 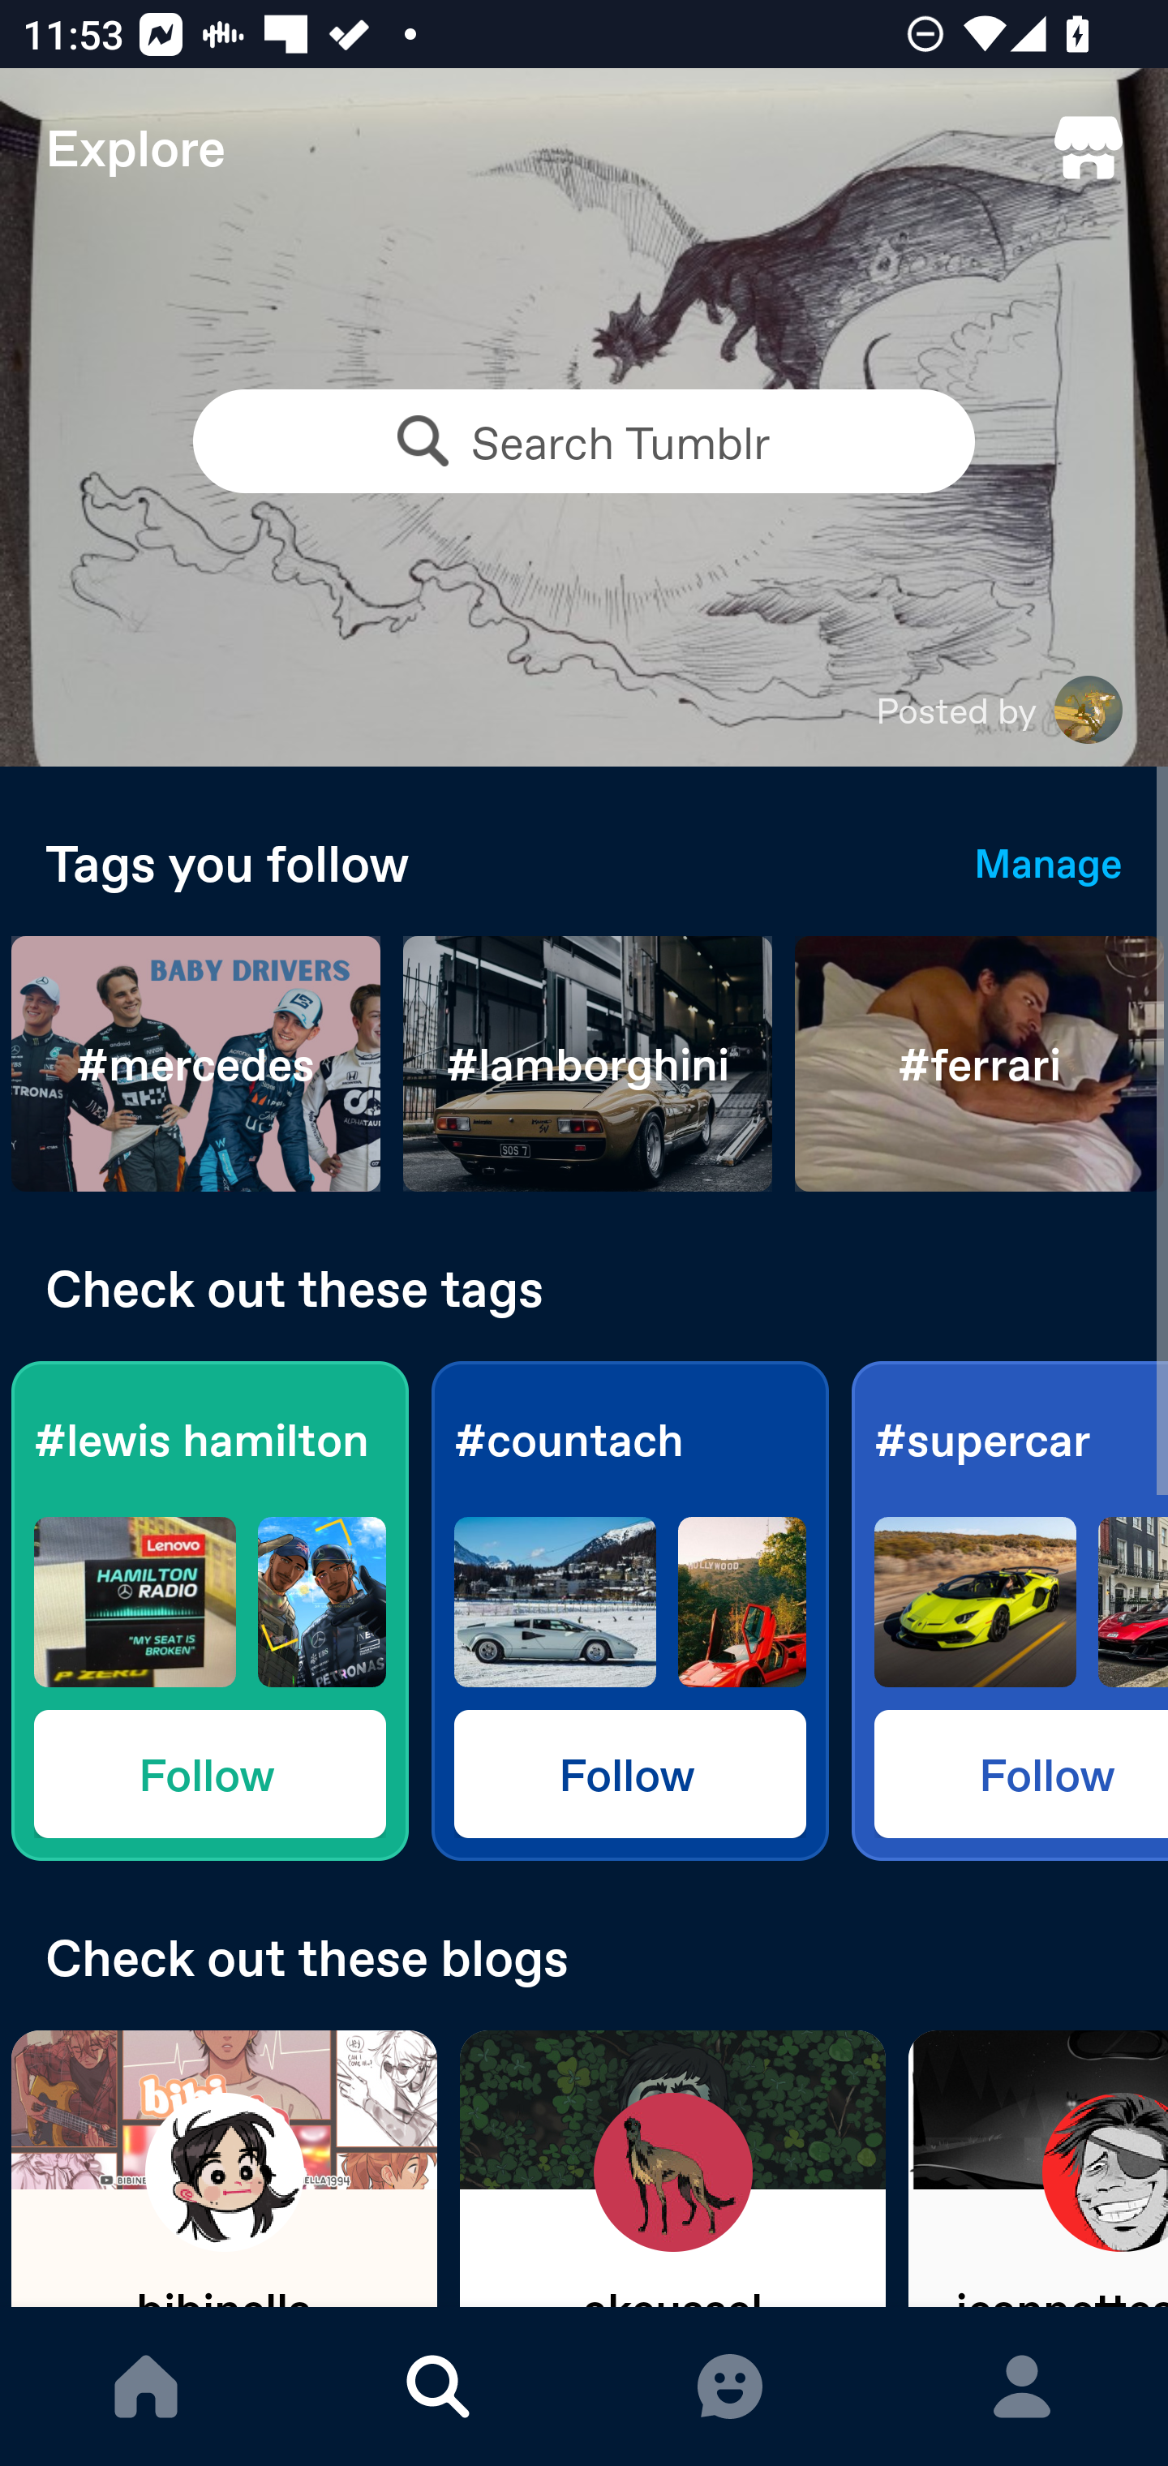 I want to click on Check out these tags, so click(x=584, y=1288).